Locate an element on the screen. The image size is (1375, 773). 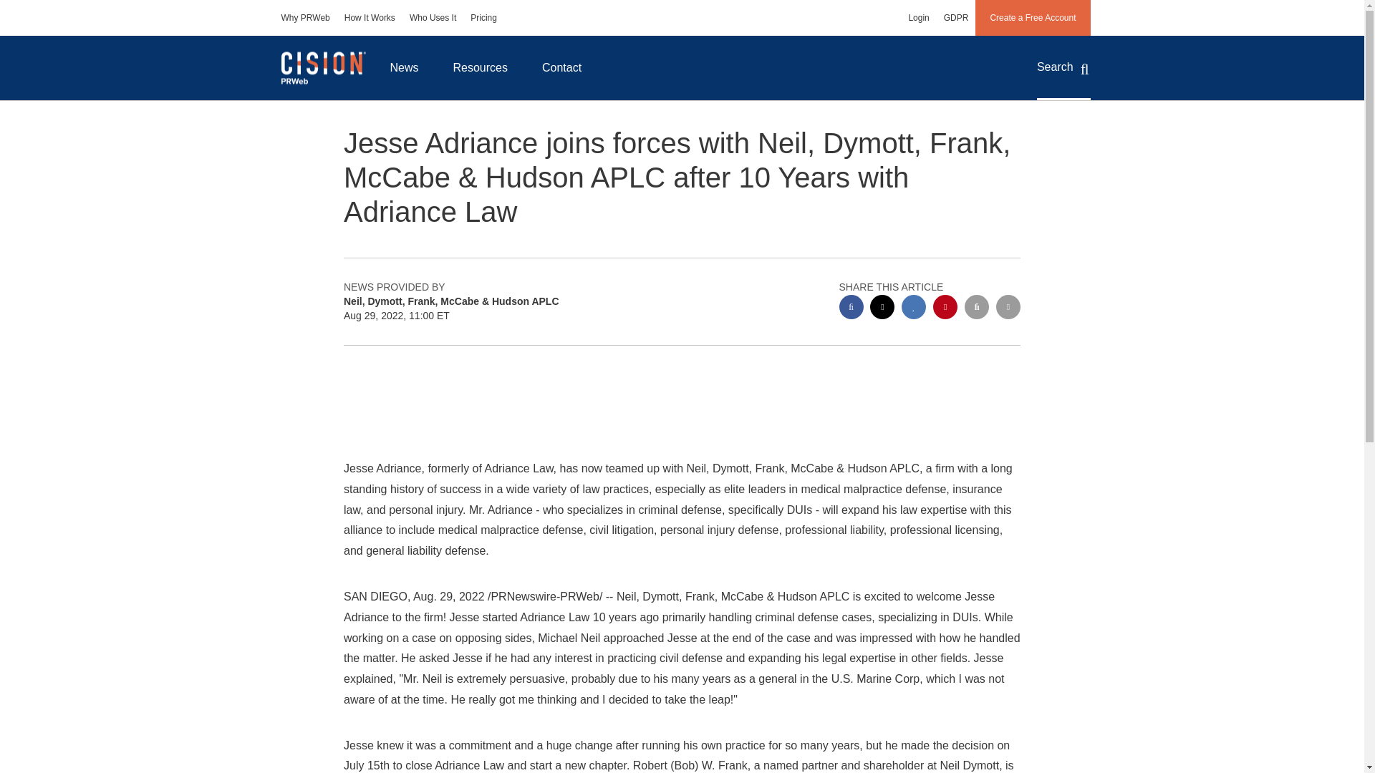
Resources is located at coordinates (480, 67).